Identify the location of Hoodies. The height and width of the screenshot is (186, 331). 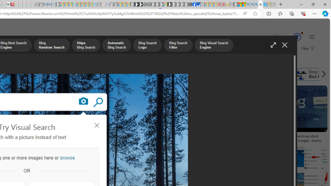
(34, 119).